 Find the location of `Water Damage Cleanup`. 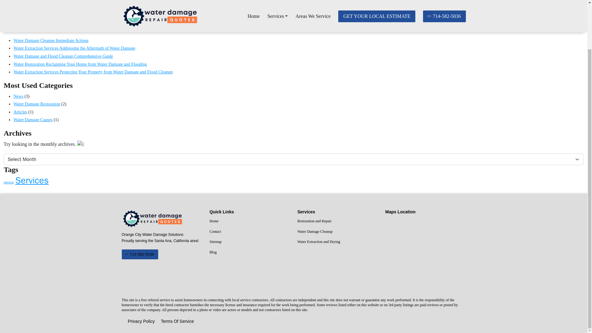

Water Damage Cleanup is located at coordinates (337, 232).